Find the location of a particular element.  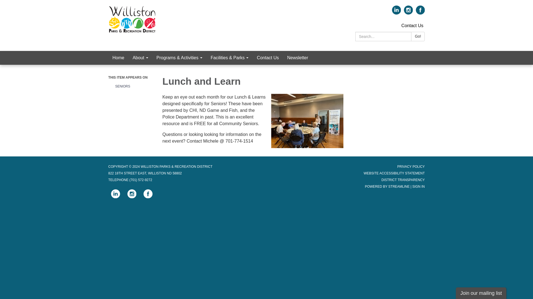

Go! is located at coordinates (418, 37).